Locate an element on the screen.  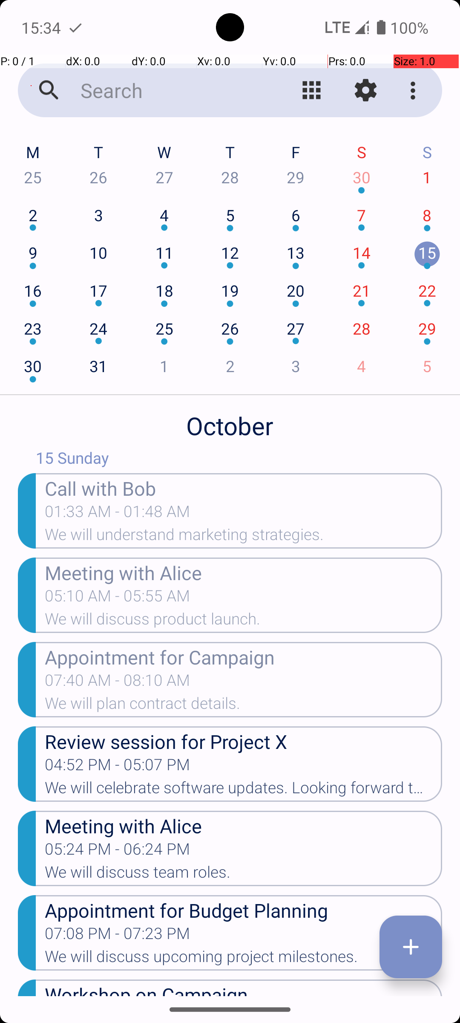
01:33 AM - 01:48 AM is located at coordinates (118, 514).